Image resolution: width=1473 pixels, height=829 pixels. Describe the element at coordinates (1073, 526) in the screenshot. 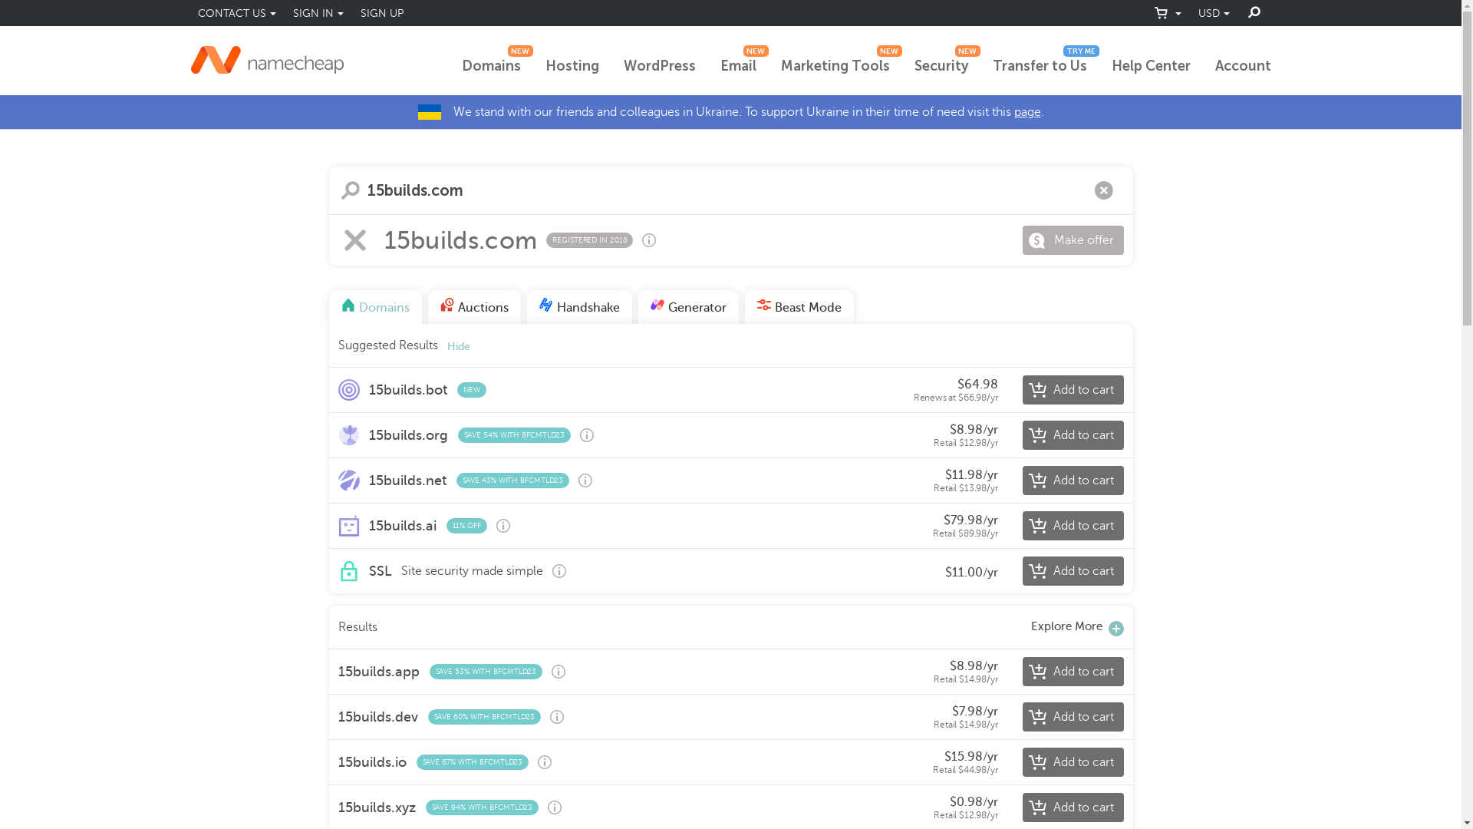

I see `Add to cart` at that location.